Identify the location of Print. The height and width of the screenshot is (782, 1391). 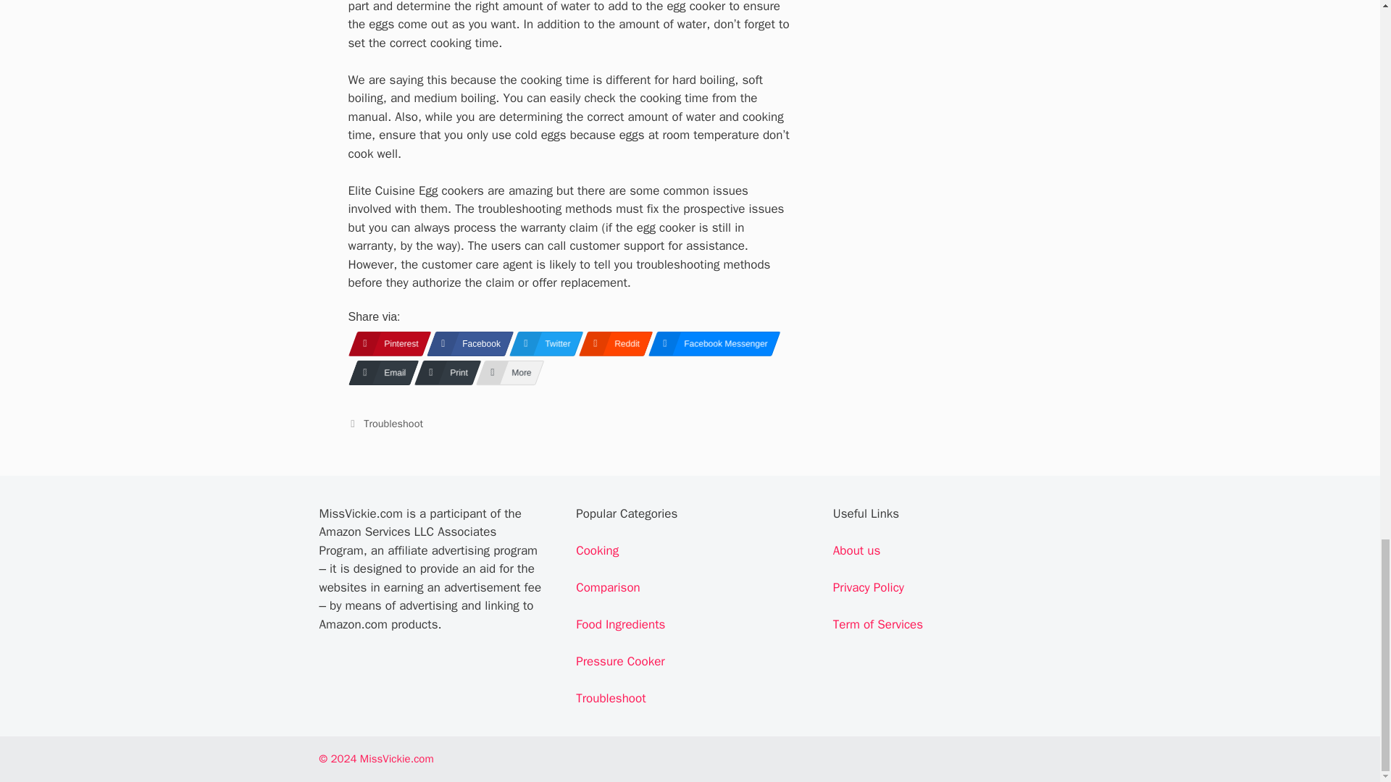
(443, 372).